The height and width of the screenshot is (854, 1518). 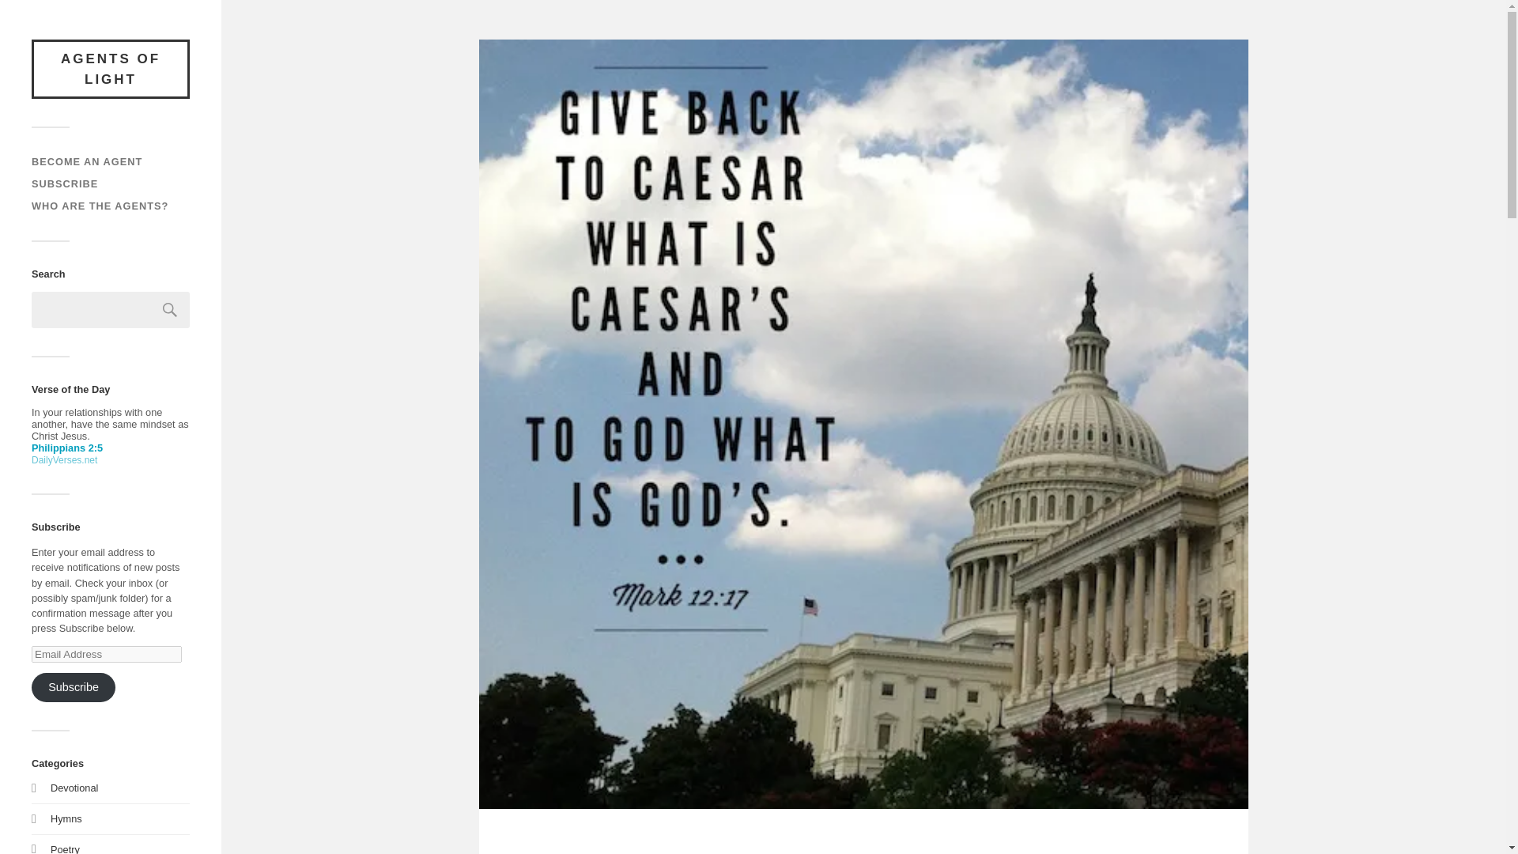 What do you see at coordinates (74, 788) in the screenshot?
I see `Devotional` at bounding box center [74, 788].